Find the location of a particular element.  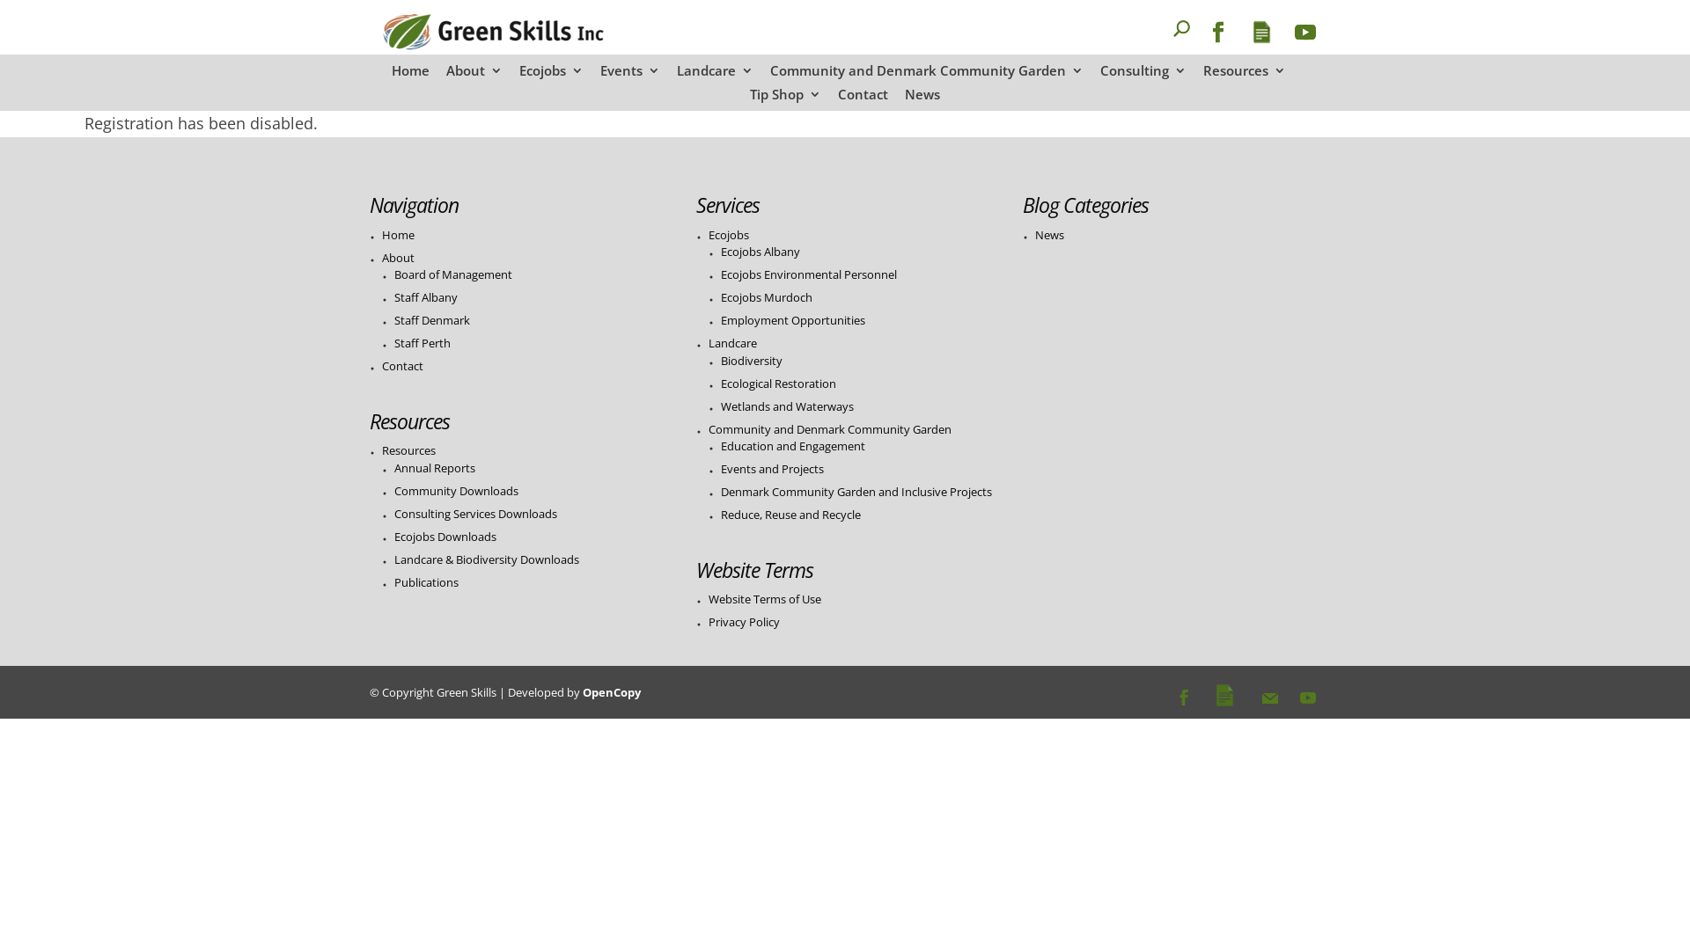

Staff Denmark is located at coordinates (432, 320).